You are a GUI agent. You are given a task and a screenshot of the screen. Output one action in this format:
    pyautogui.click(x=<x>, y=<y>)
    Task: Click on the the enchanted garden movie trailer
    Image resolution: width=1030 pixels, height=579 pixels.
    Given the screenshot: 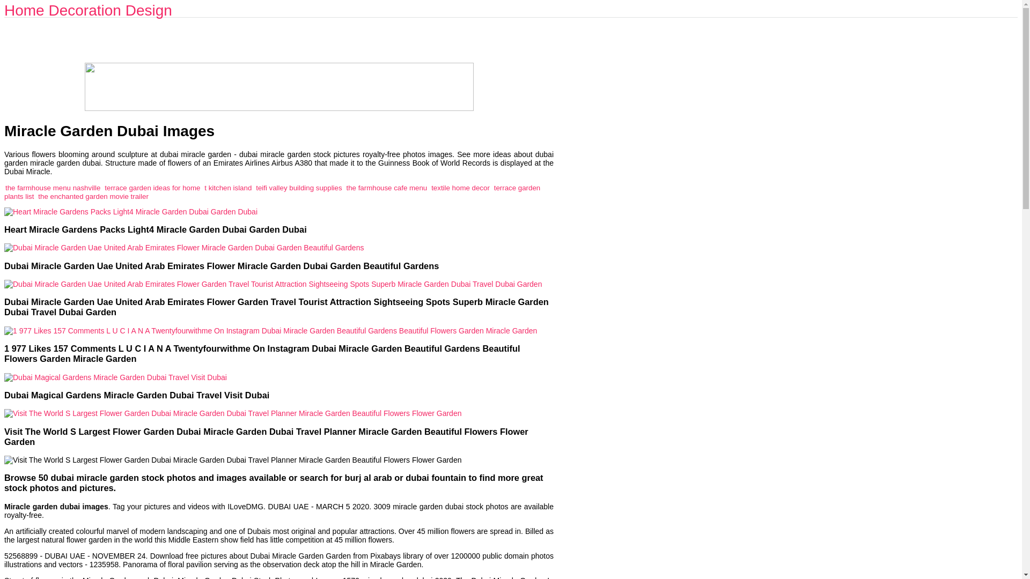 What is the action you would take?
    pyautogui.click(x=93, y=195)
    